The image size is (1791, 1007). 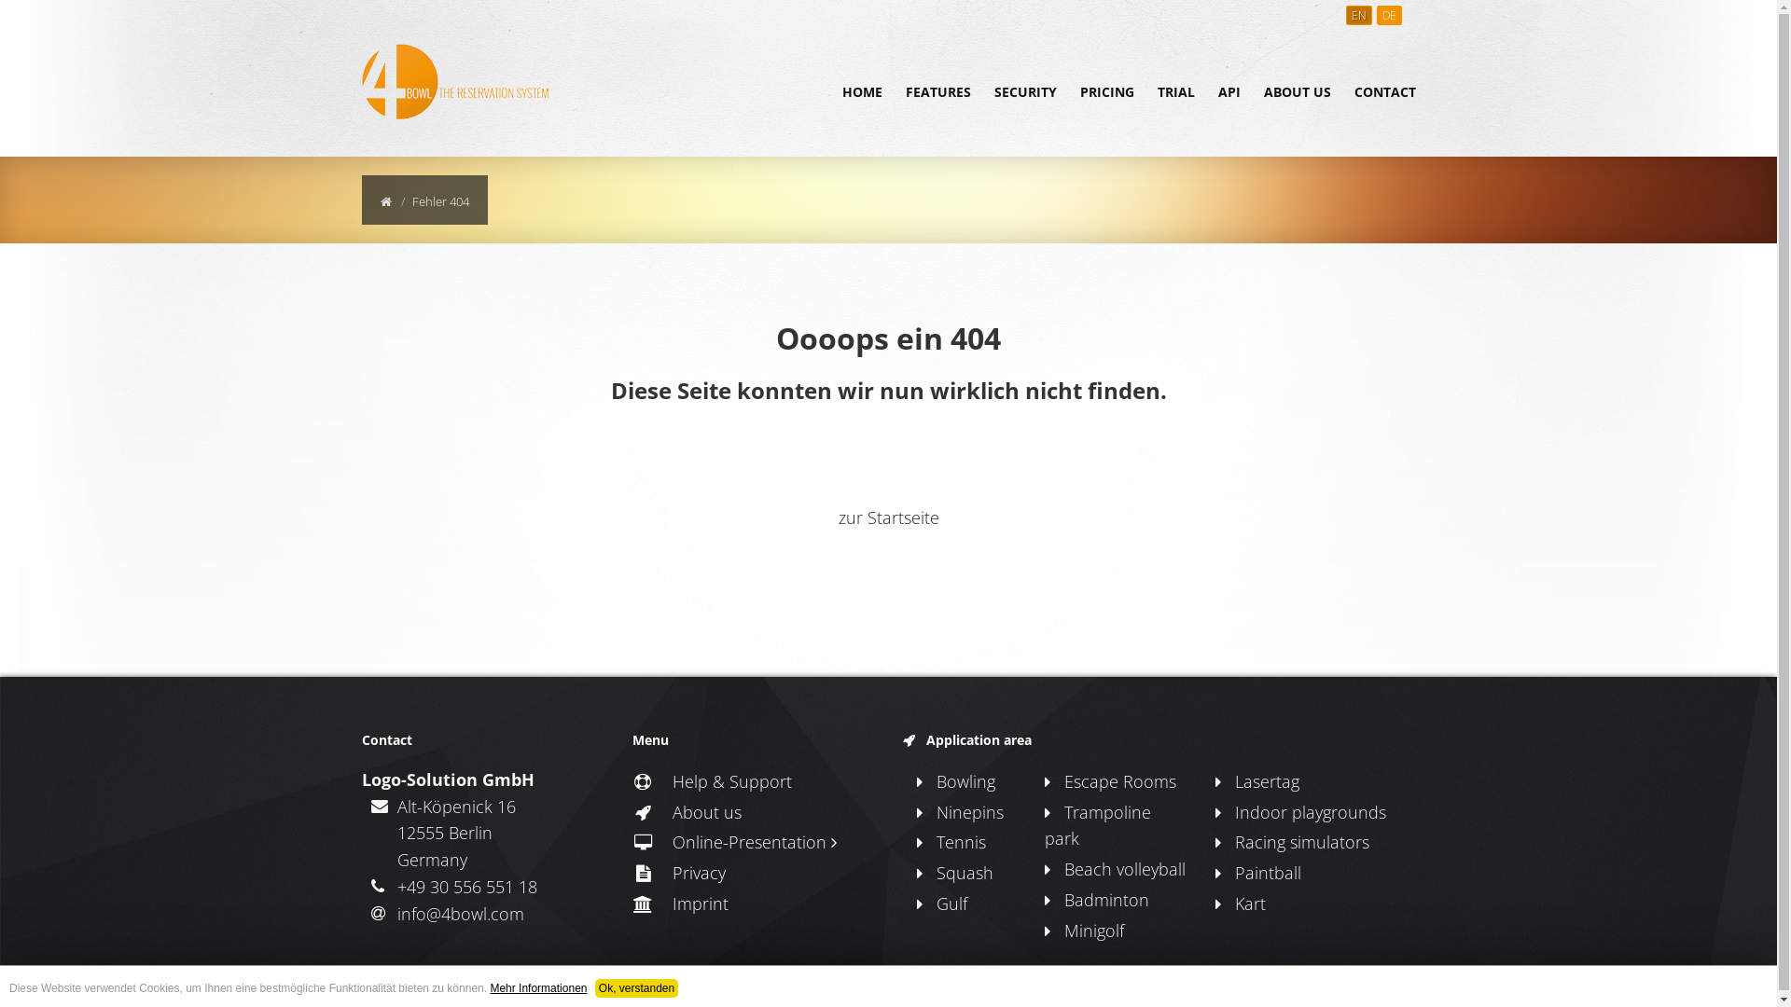 What do you see at coordinates (1175, 92) in the screenshot?
I see `TRIAL` at bounding box center [1175, 92].